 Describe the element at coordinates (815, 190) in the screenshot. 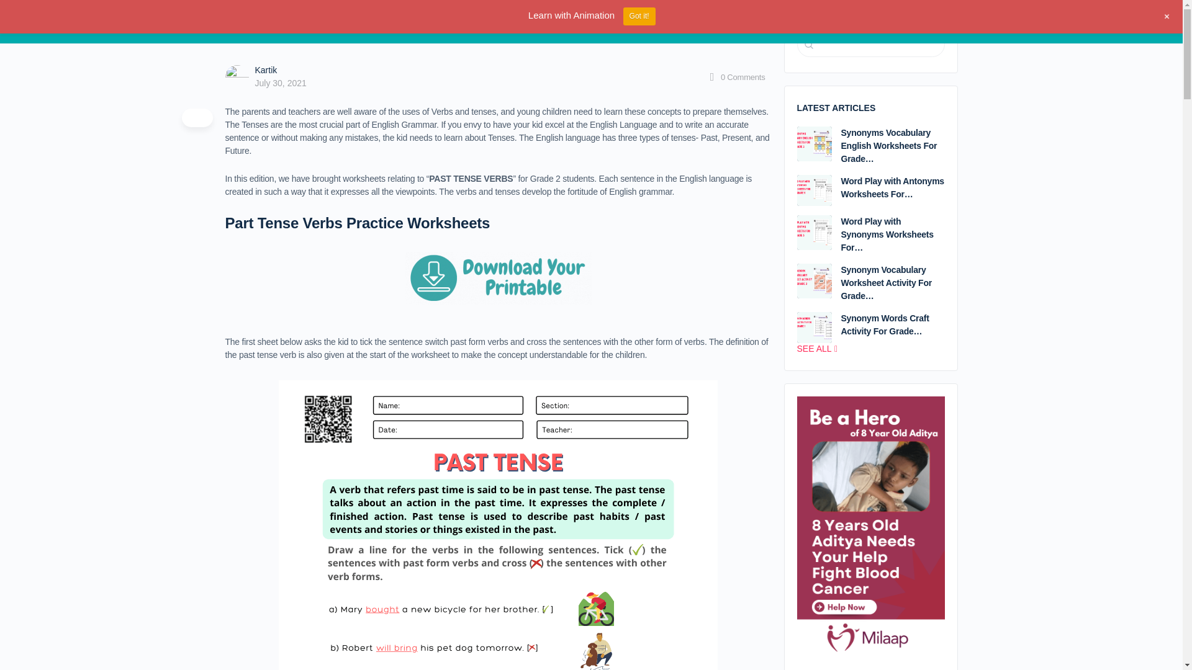

I see `Permalink to Word Play with Antonyms Worksheets For Grade 5` at that location.